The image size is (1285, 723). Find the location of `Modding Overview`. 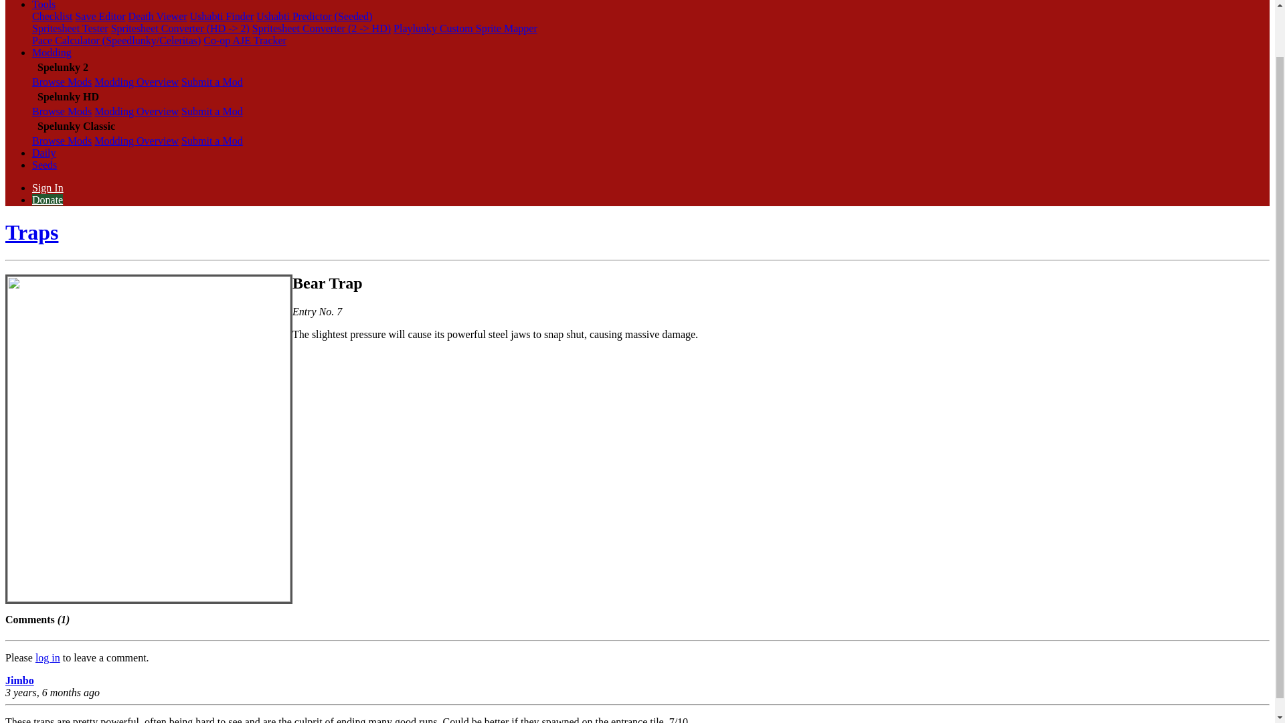

Modding Overview is located at coordinates (136, 82).